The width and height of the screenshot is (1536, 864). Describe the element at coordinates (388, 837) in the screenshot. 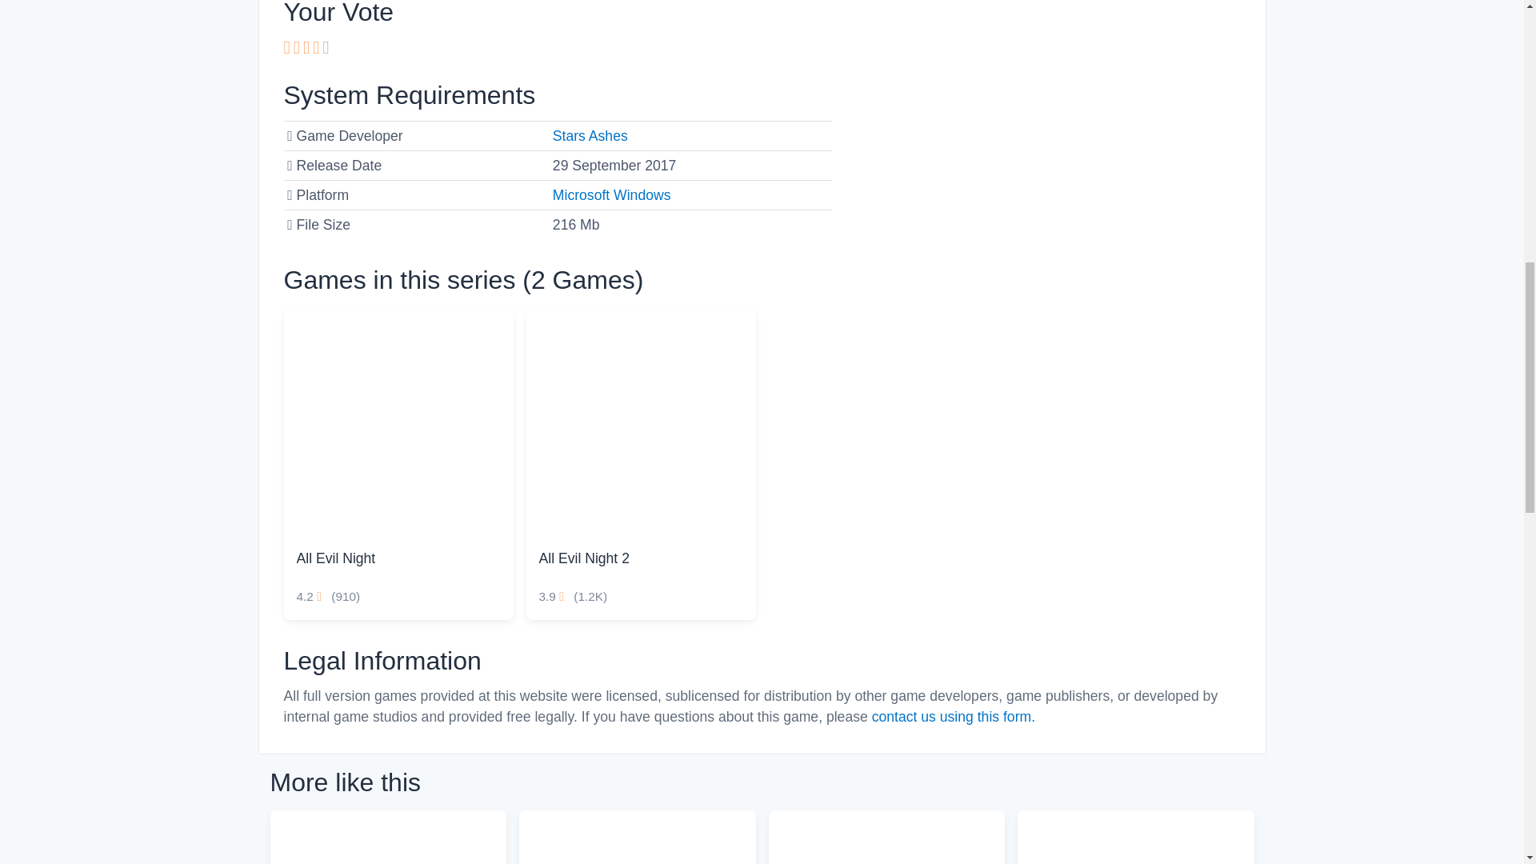

I see `Alien Shooter` at that location.